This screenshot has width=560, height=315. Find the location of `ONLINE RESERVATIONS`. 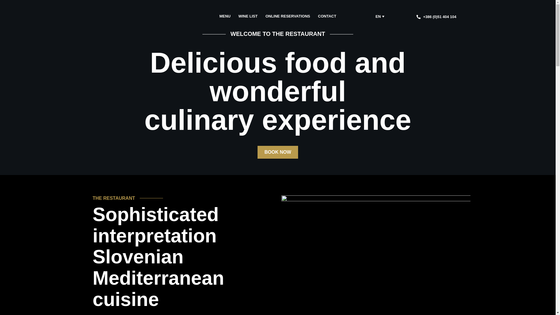

ONLINE RESERVATIONS is located at coordinates (288, 16).